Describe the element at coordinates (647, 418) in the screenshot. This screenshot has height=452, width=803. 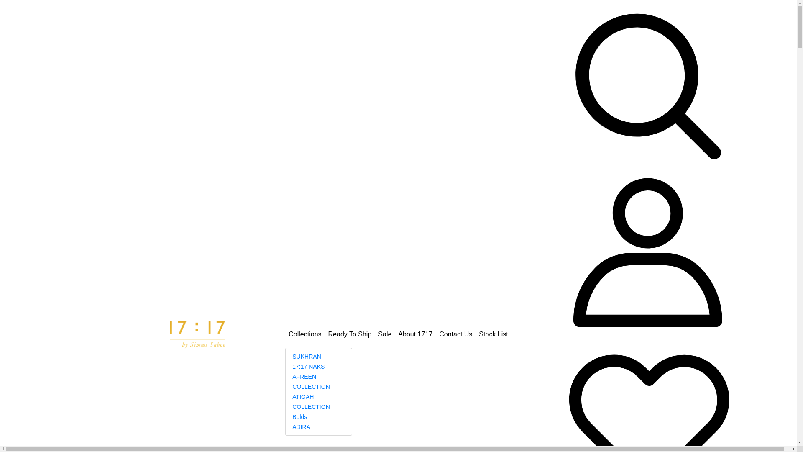
I see `image/svg+xml` at that location.